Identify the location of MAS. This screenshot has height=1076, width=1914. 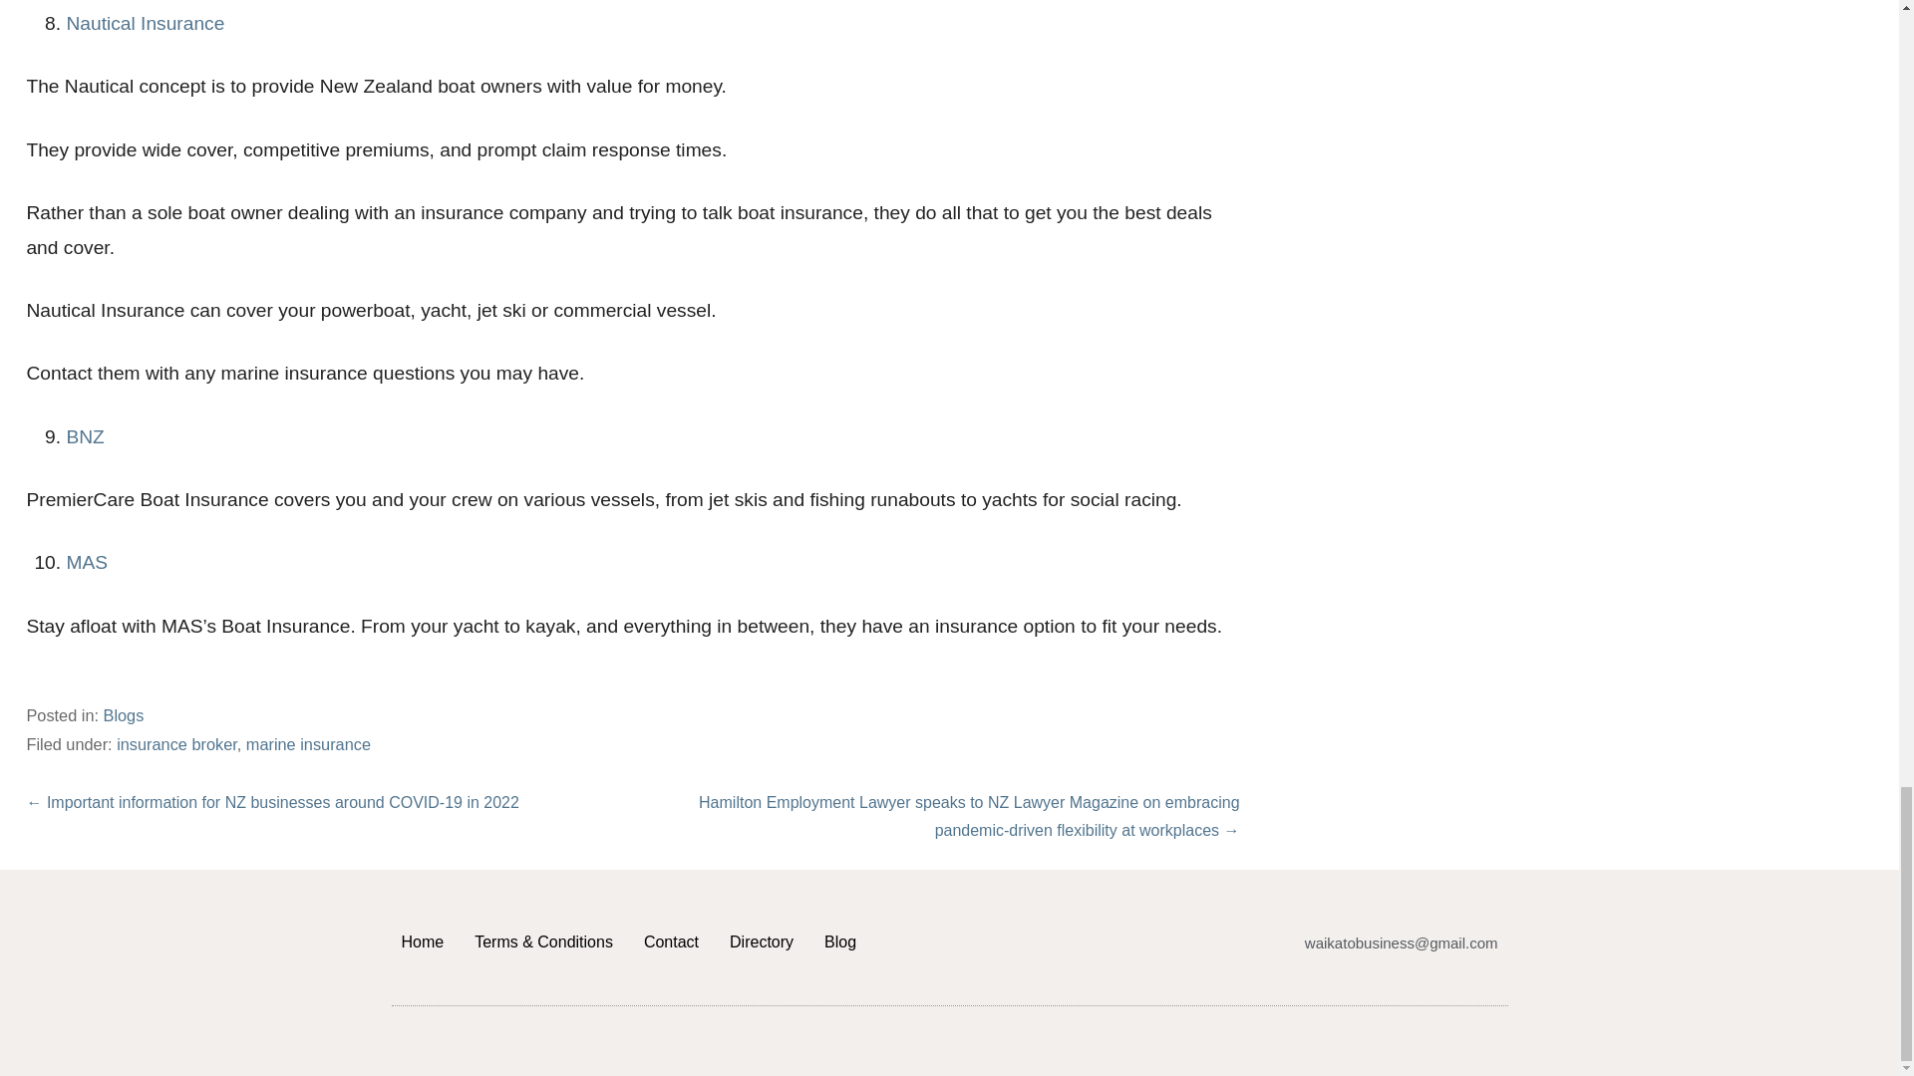
(86, 562).